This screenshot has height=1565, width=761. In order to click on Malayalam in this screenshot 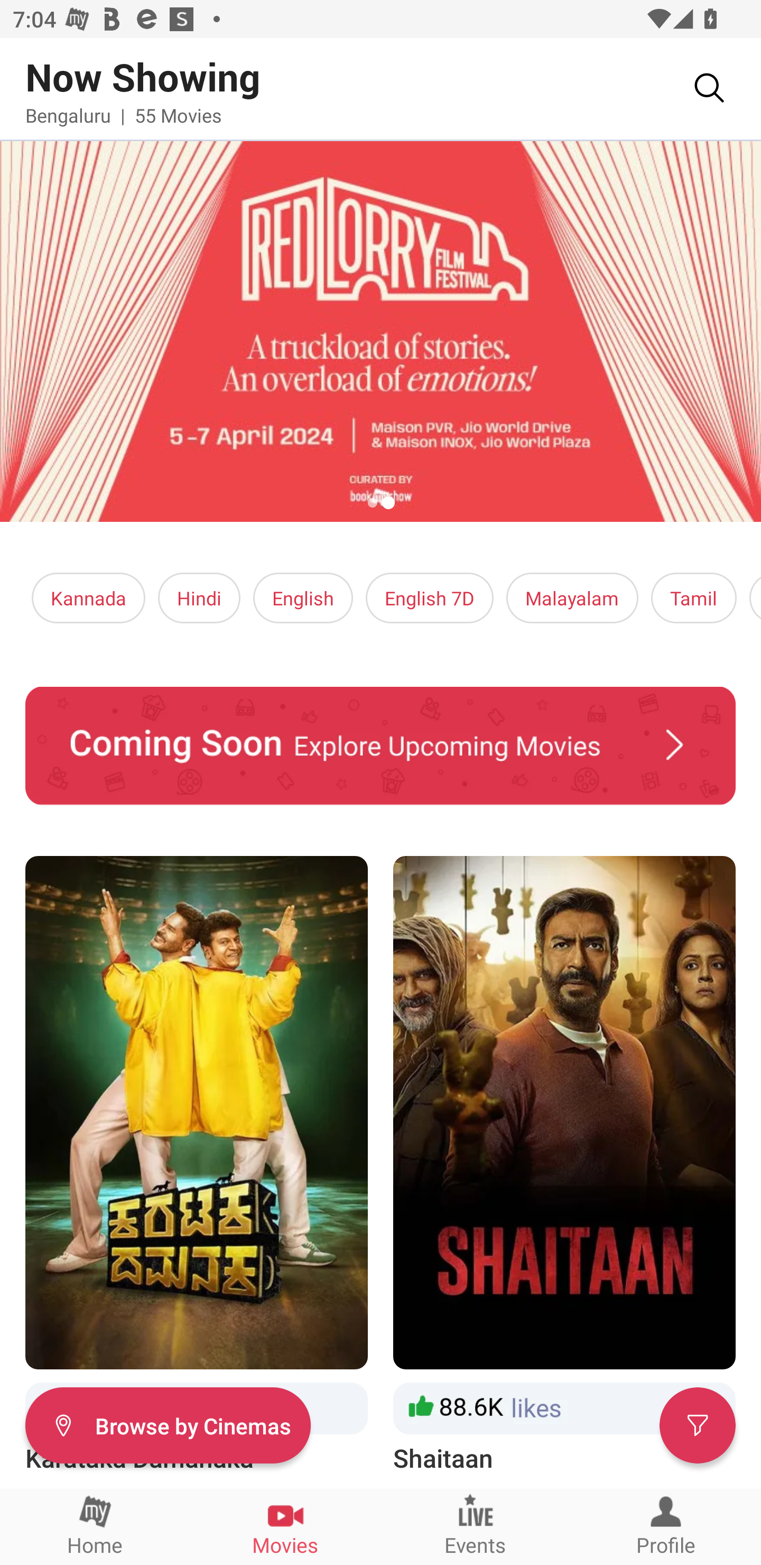, I will do `click(572, 597)`.